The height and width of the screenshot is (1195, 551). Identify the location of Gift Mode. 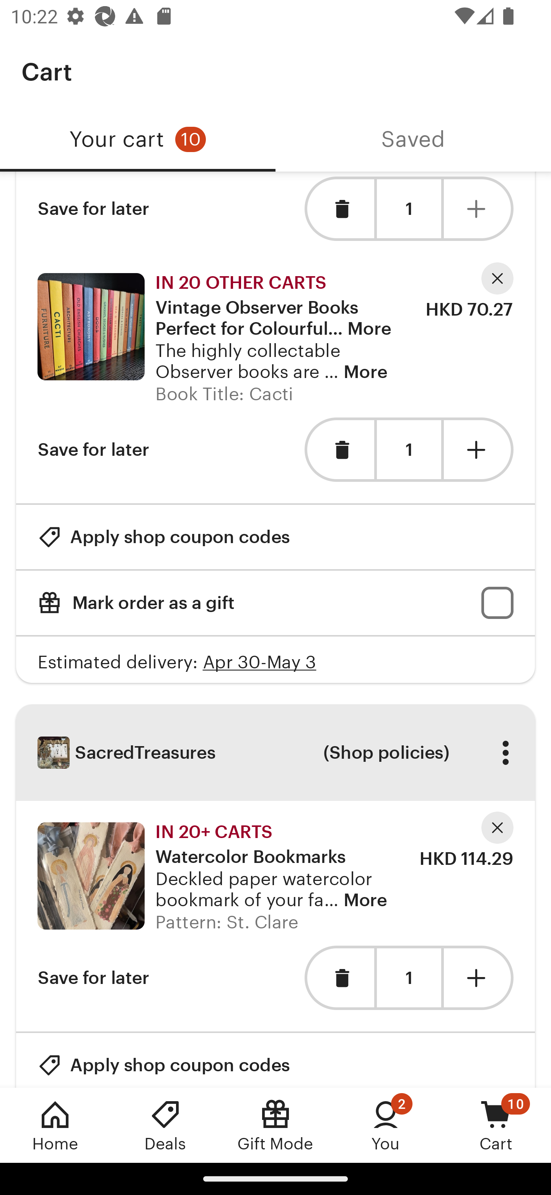
(275, 1125).